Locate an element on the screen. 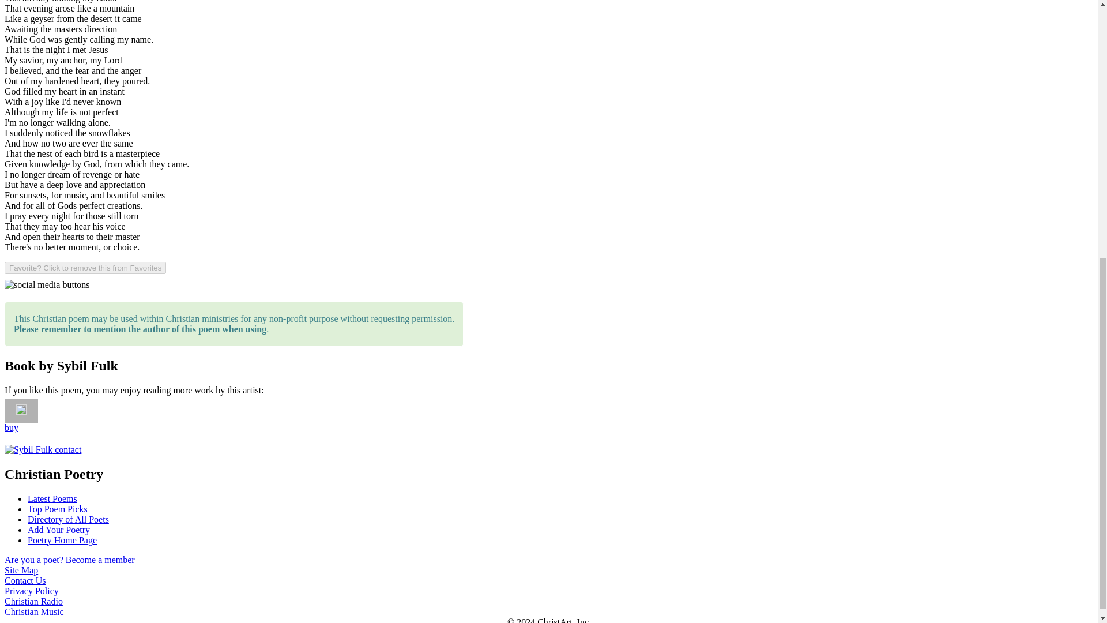 The height and width of the screenshot is (623, 1107). Favorite? Click to remove this from Favorites is located at coordinates (85, 268).